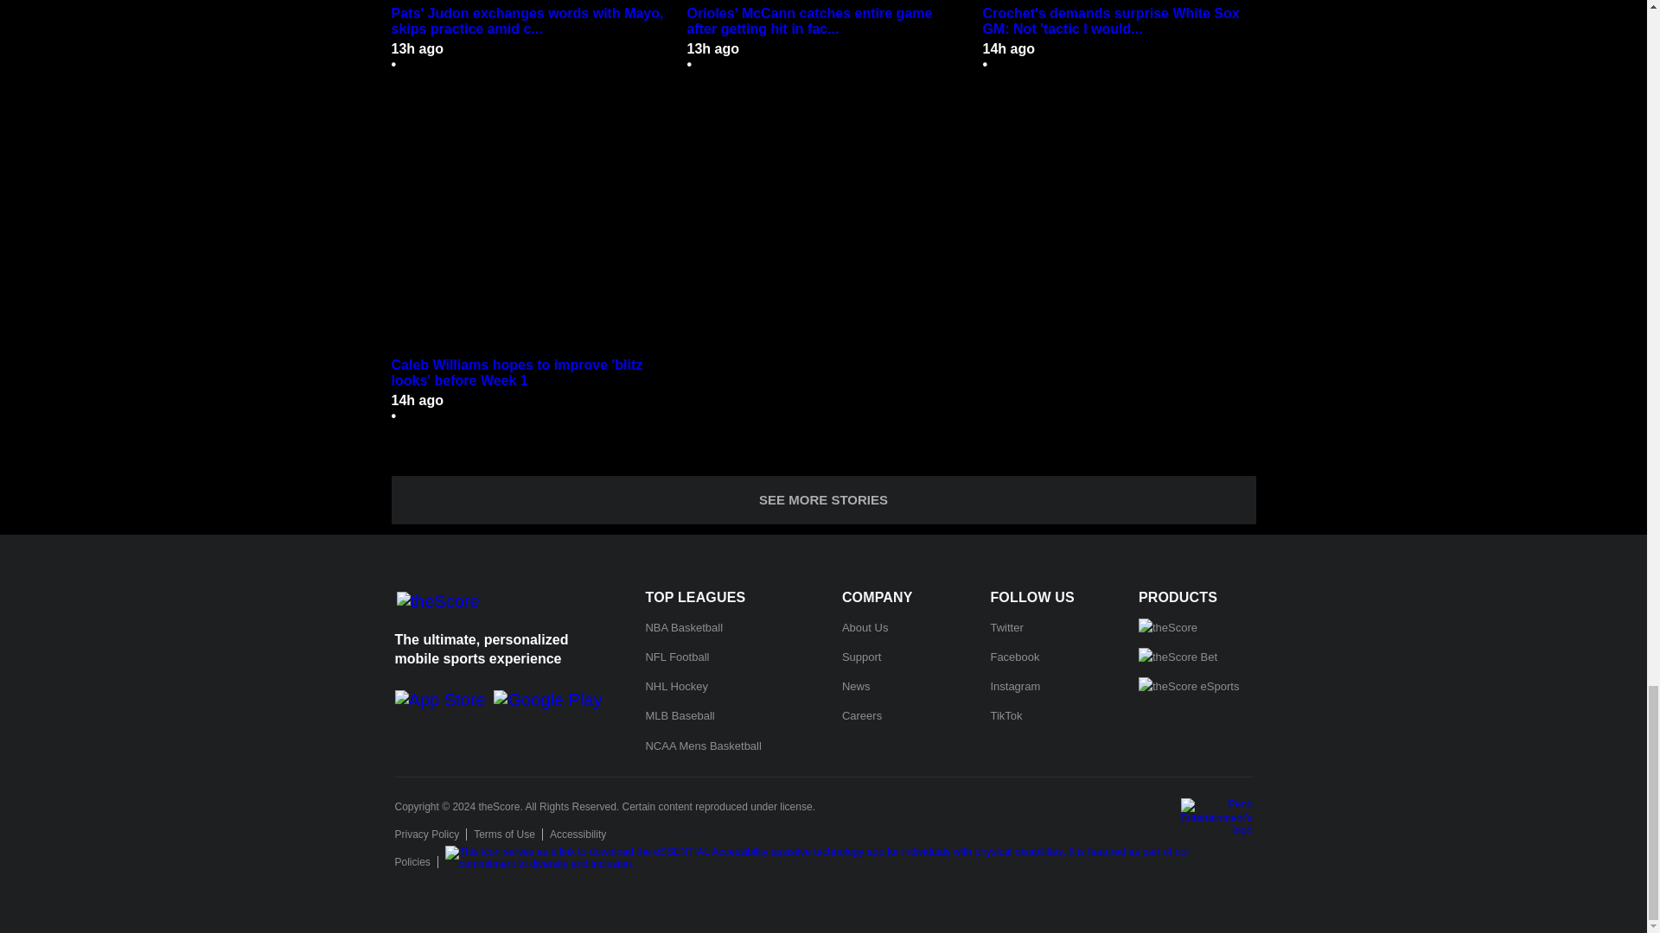  What do you see at coordinates (822, 499) in the screenshot?
I see `SEE MORE STORIES` at bounding box center [822, 499].